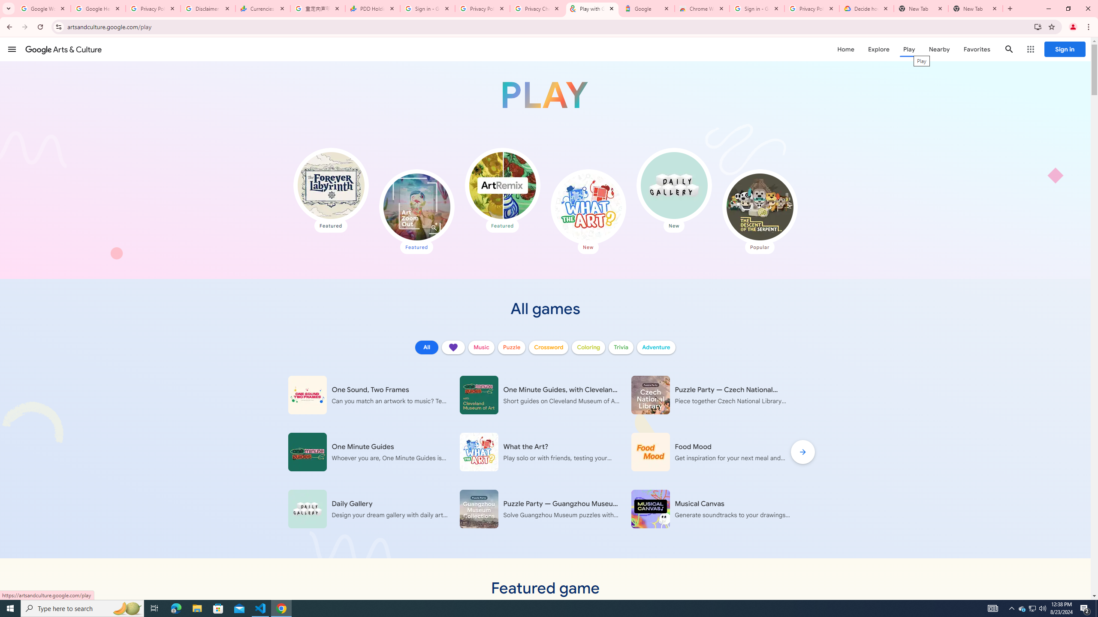 This screenshot has height=617, width=1098. Describe the element at coordinates (537, 9) in the screenshot. I see `Privacy Checkup` at that location.